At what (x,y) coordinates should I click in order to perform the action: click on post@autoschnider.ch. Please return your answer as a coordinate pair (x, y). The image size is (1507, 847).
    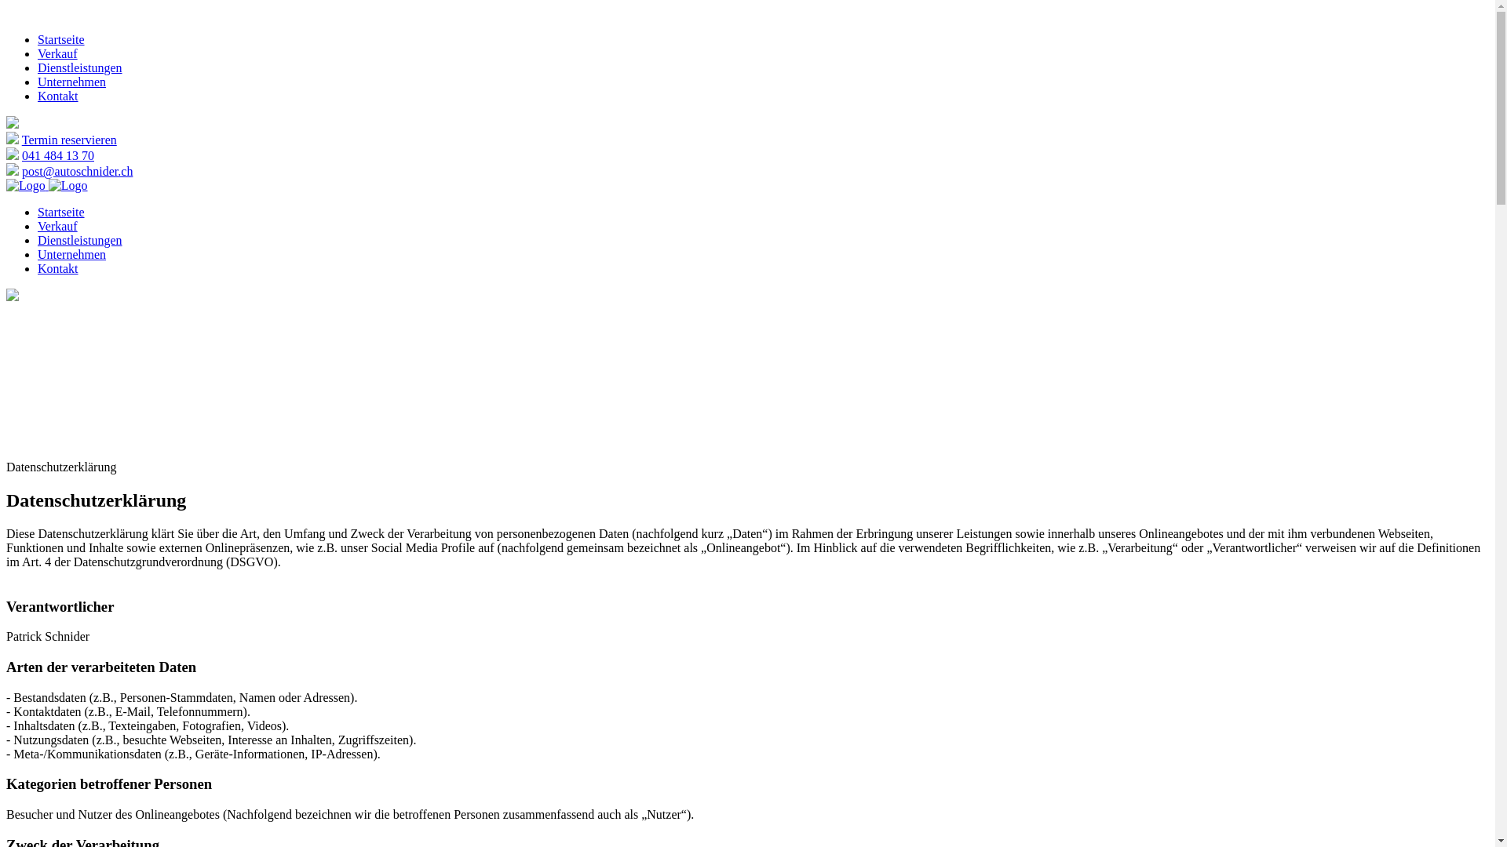
    Looking at the image, I should click on (77, 171).